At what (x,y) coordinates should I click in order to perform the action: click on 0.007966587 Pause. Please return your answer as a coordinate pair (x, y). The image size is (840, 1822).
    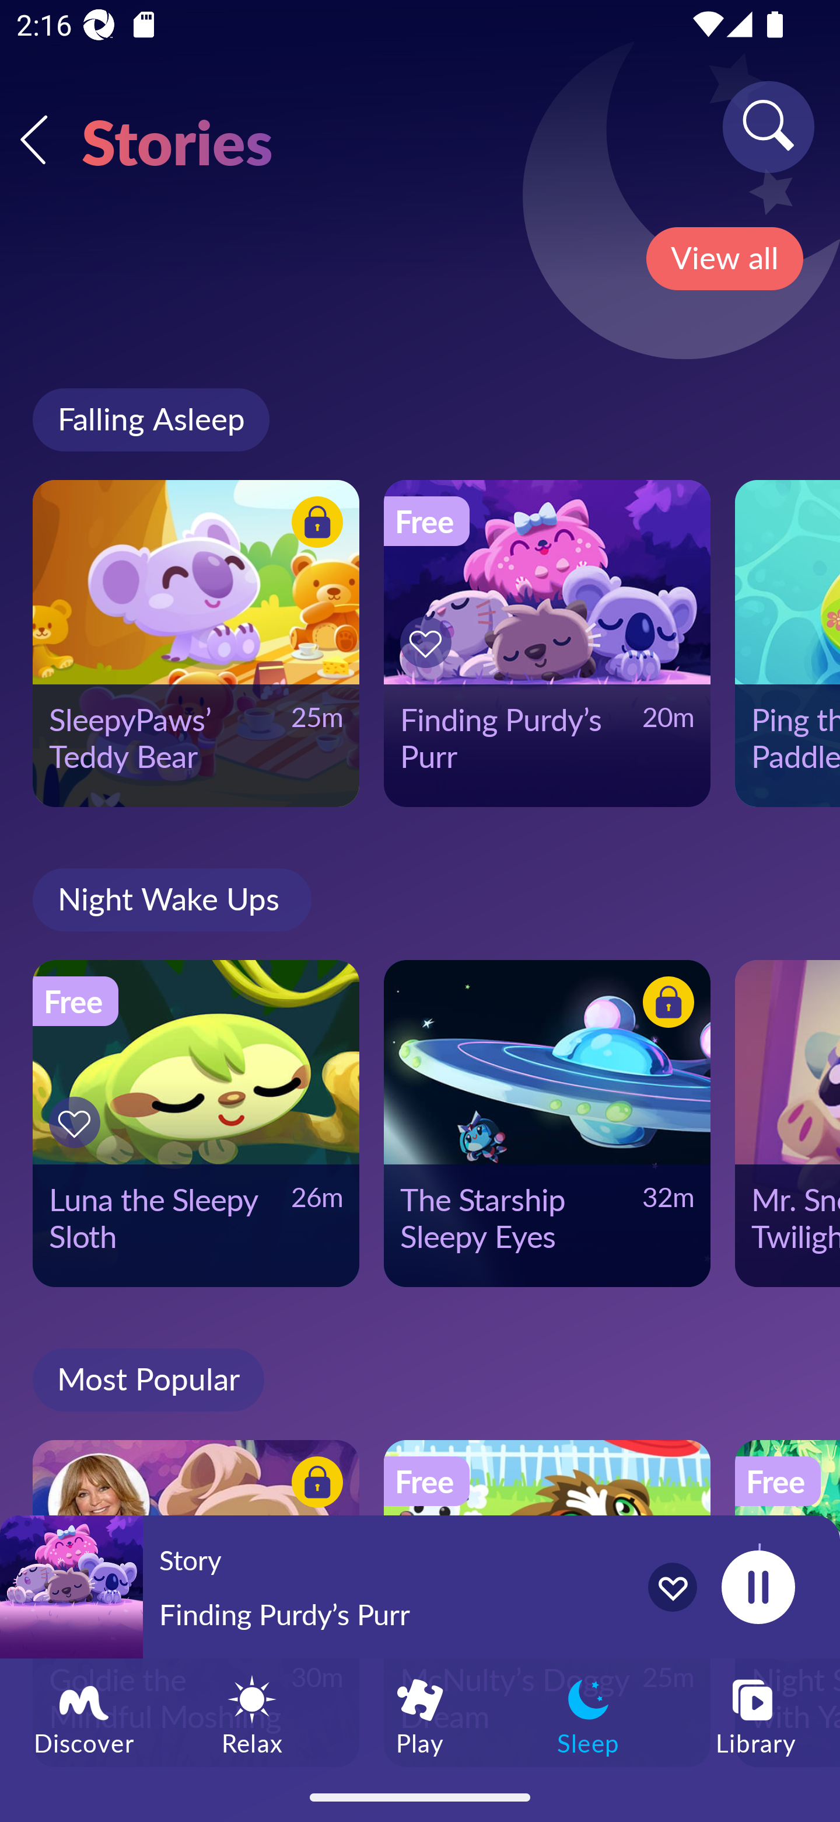
    Looking at the image, I should click on (758, 1587).